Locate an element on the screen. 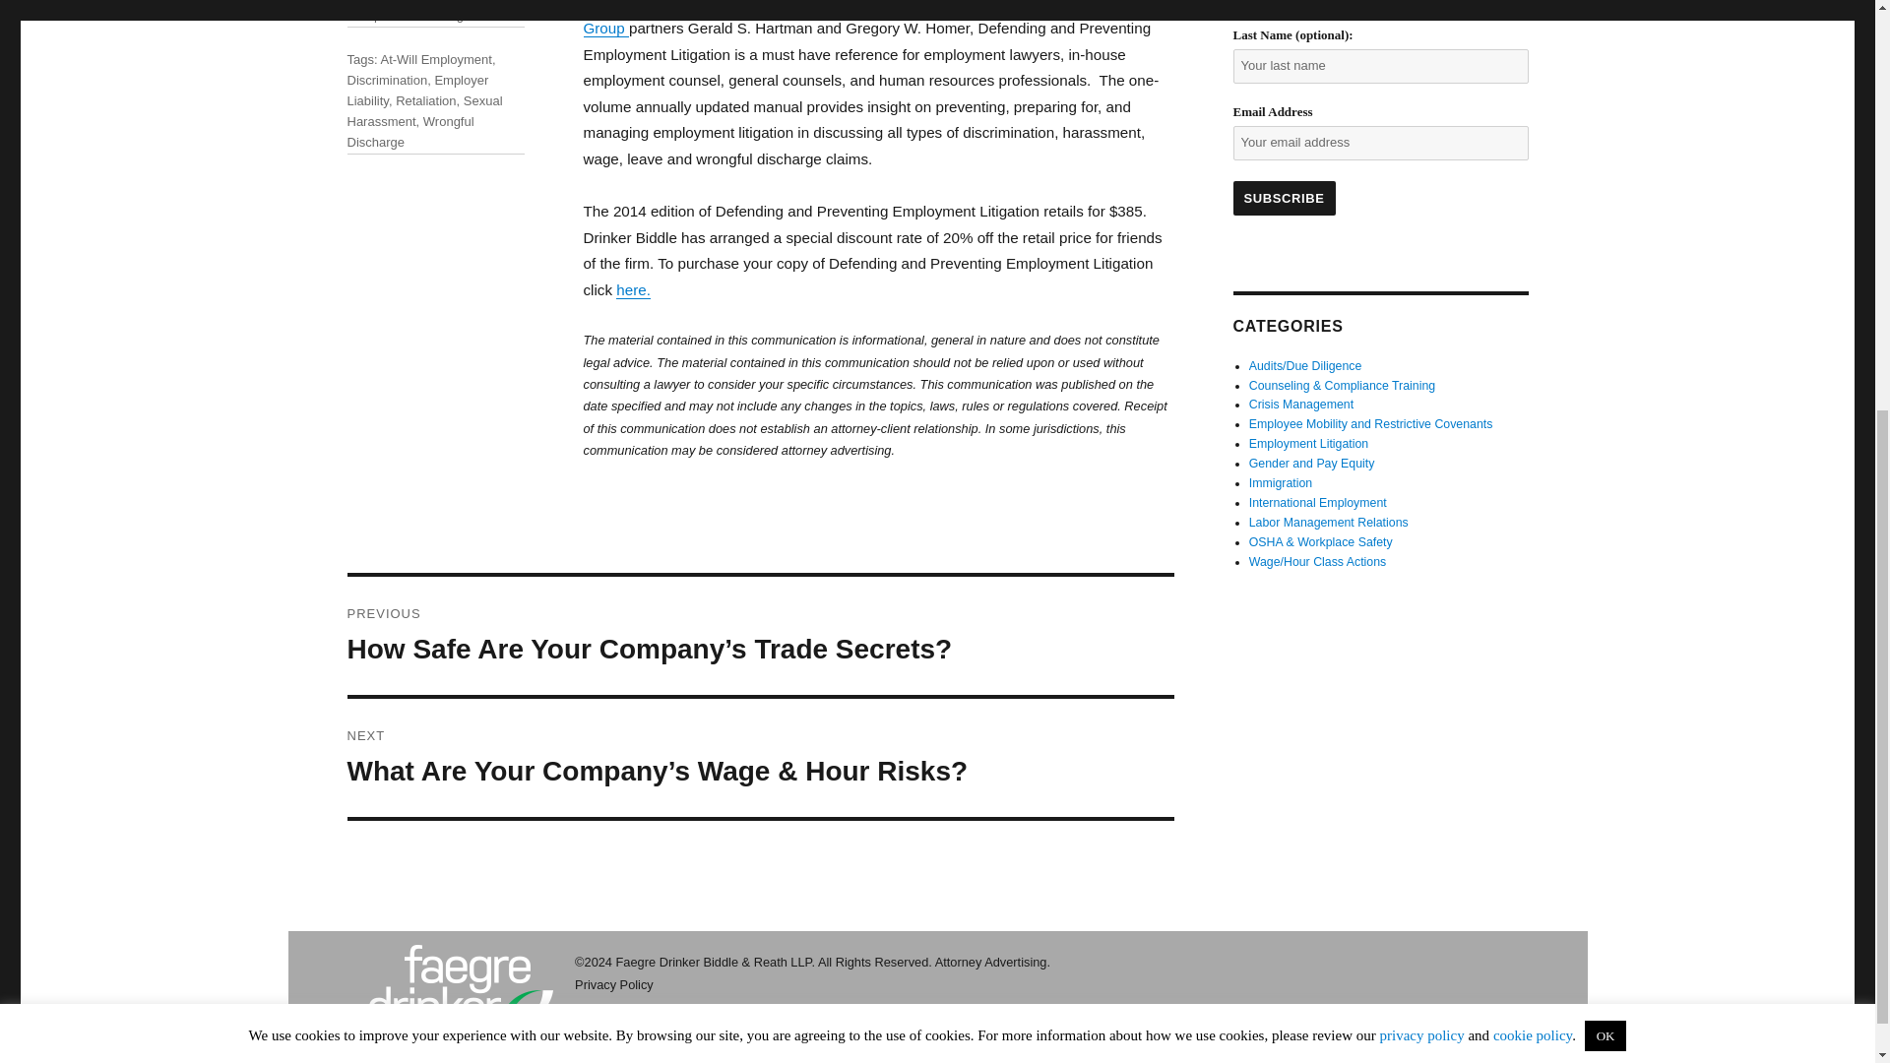  Retaliation is located at coordinates (425, 100).